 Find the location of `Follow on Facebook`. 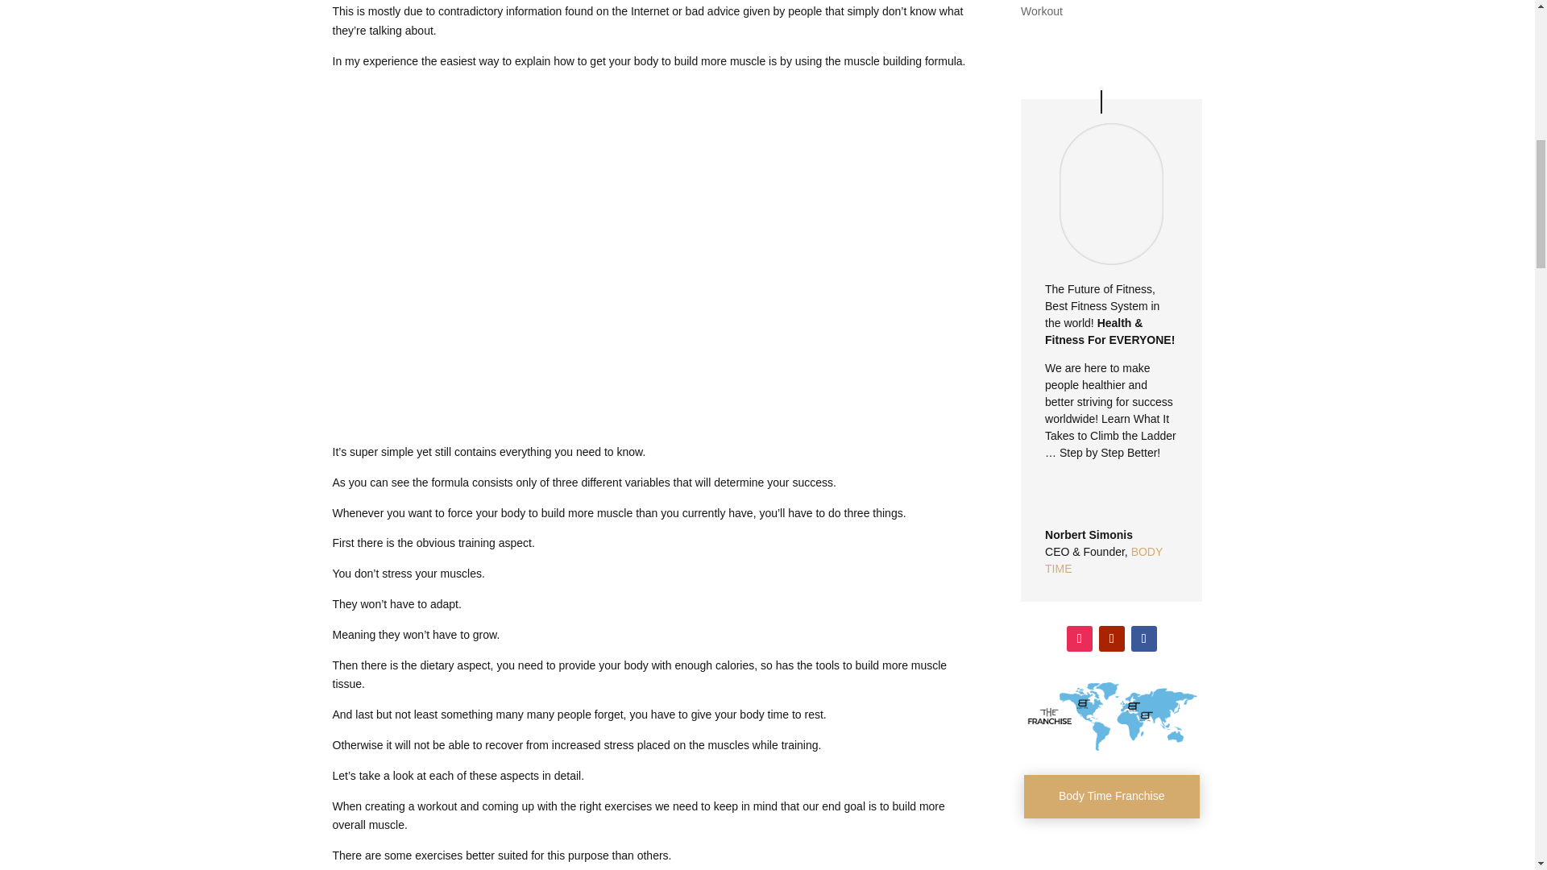

Follow on Facebook is located at coordinates (1144, 638).